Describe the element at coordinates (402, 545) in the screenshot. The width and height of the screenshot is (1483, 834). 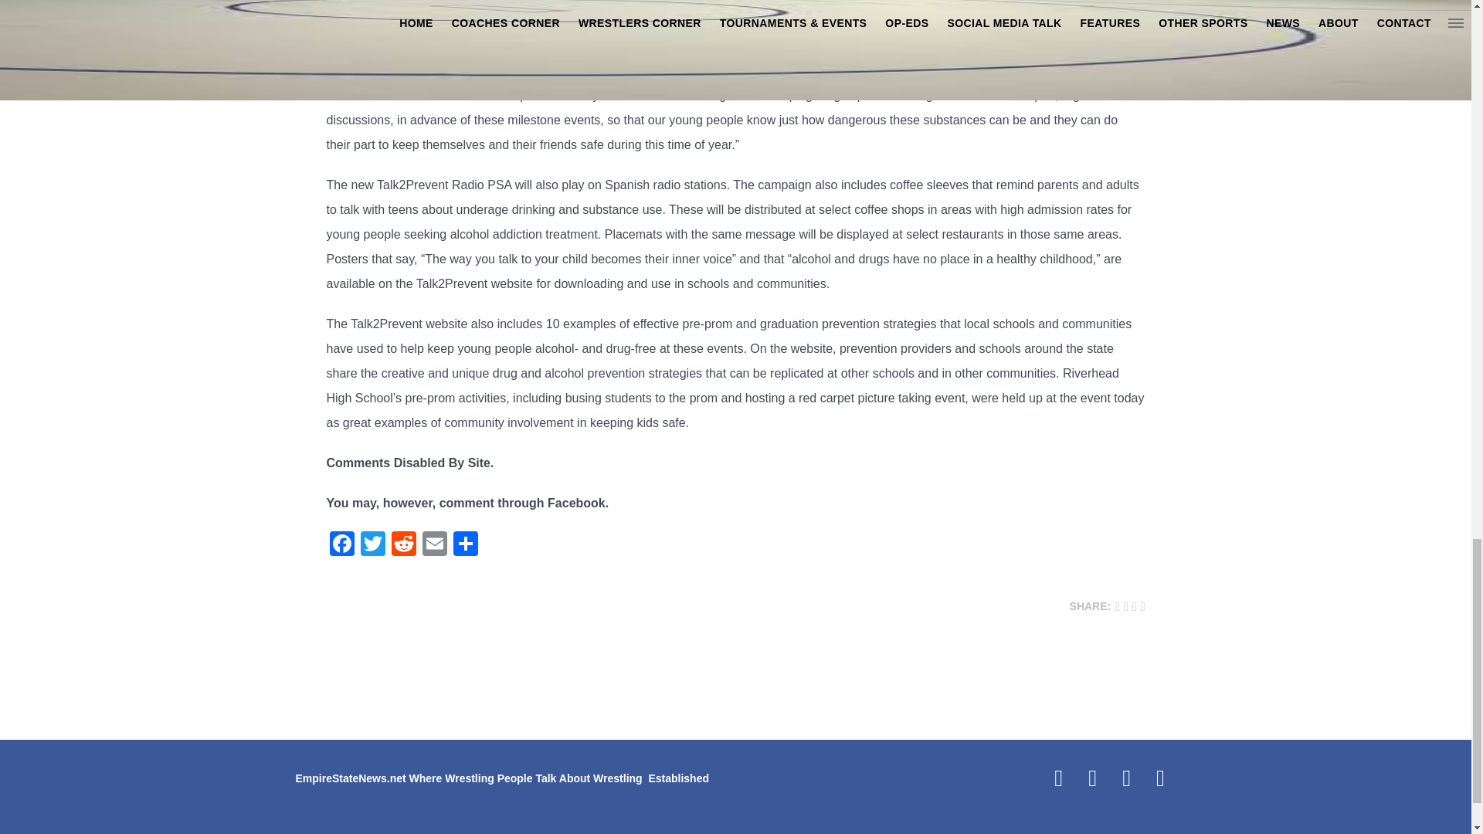
I see `Reddit` at that location.